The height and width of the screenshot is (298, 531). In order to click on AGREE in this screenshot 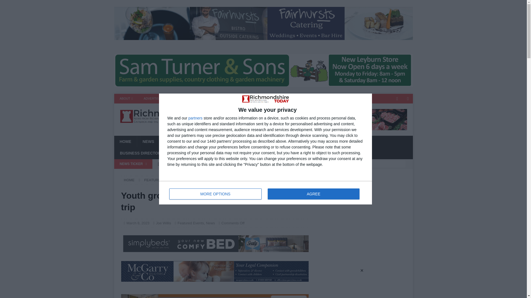, I will do `click(313, 194)`.